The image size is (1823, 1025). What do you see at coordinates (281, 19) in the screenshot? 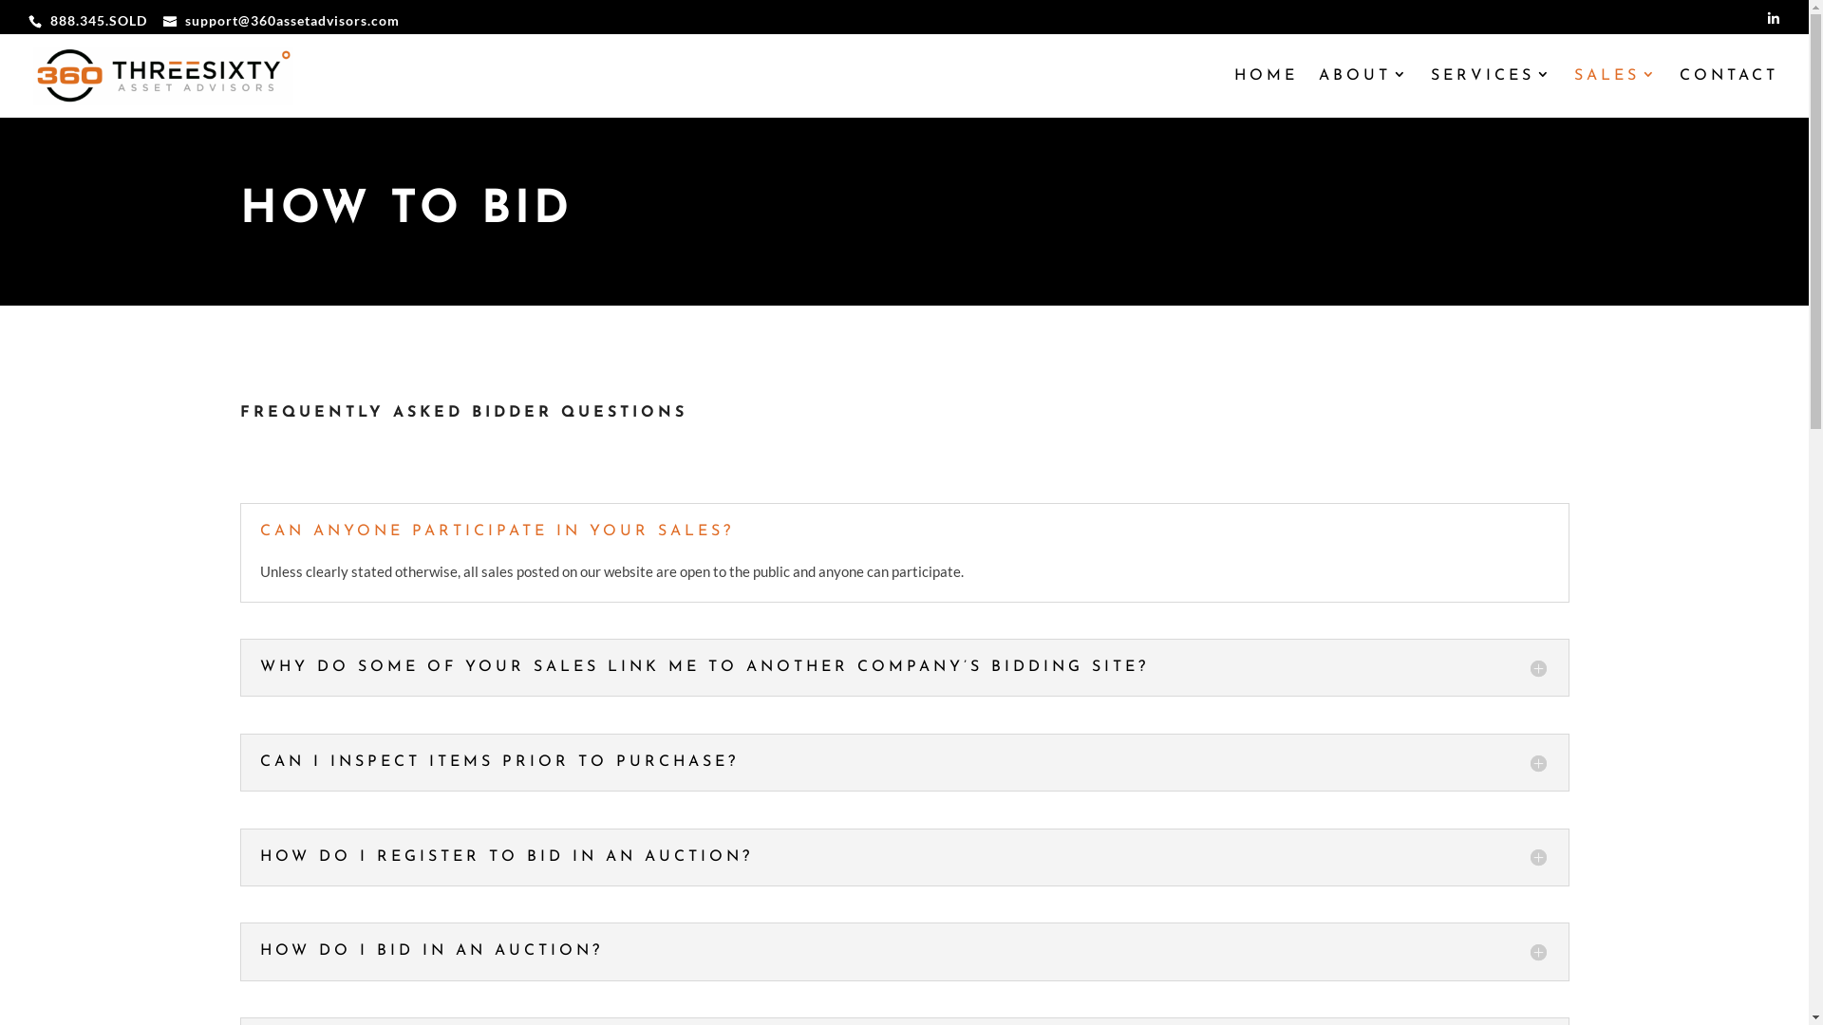
I see `support@360assetadvisors.com` at bounding box center [281, 19].